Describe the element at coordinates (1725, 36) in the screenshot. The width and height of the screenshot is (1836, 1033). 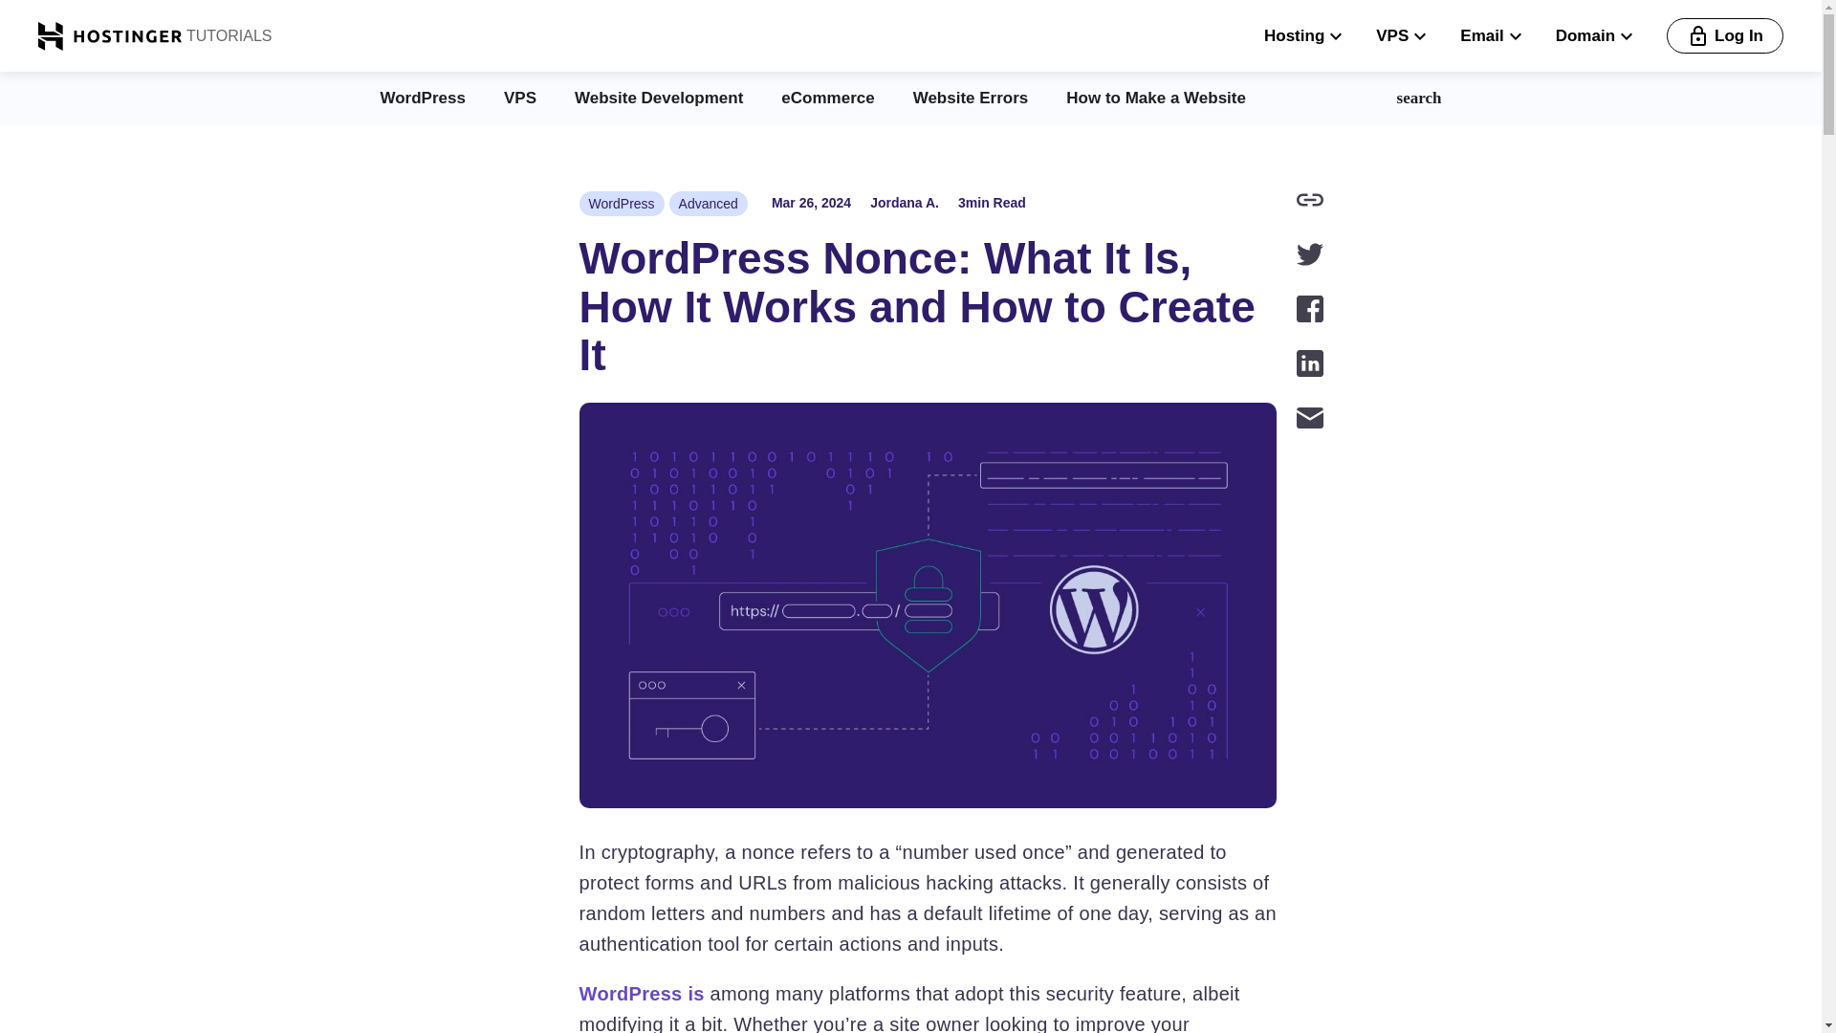
I see `Log In` at that location.